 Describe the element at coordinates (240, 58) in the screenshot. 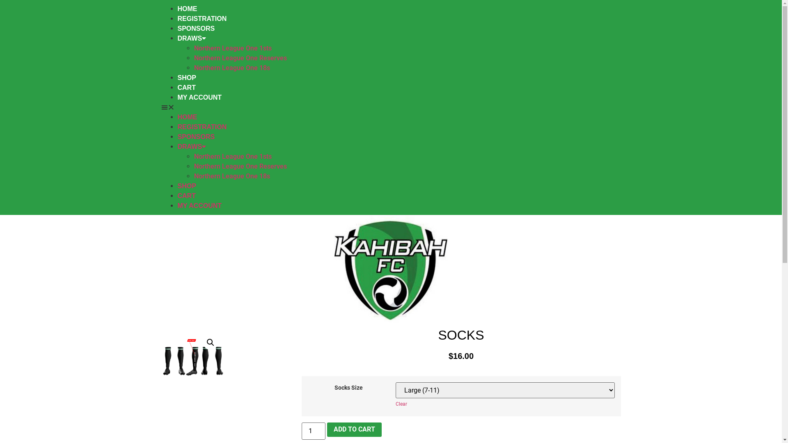

I see `Northern League One Reserves` at that location.